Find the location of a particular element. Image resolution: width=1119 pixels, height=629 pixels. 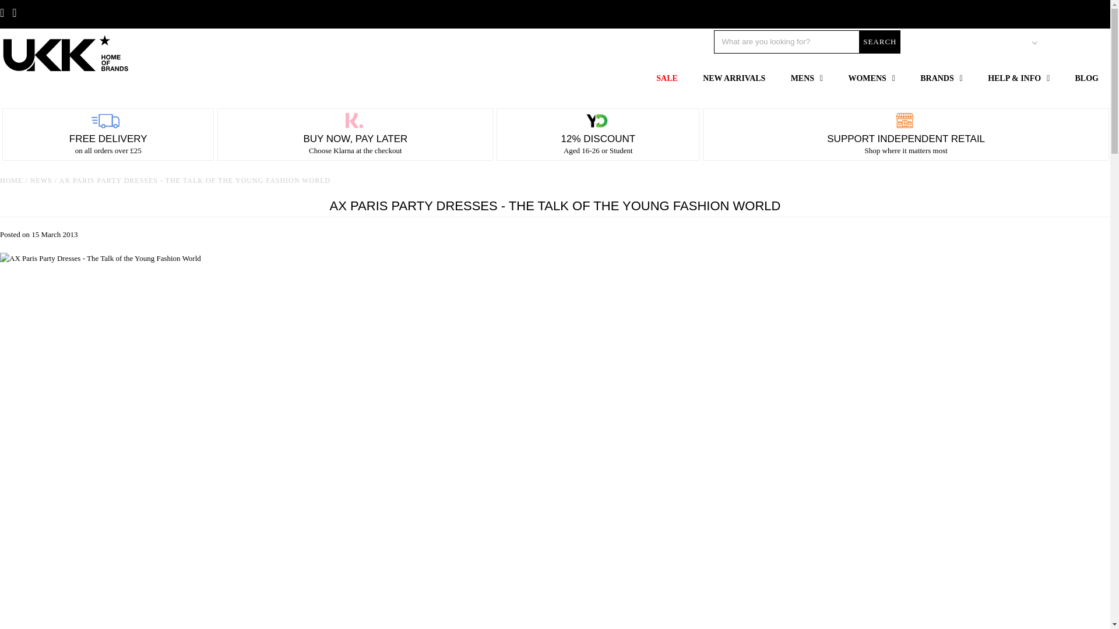

NEW ARRIVALS is located at coordinates (734, 78).